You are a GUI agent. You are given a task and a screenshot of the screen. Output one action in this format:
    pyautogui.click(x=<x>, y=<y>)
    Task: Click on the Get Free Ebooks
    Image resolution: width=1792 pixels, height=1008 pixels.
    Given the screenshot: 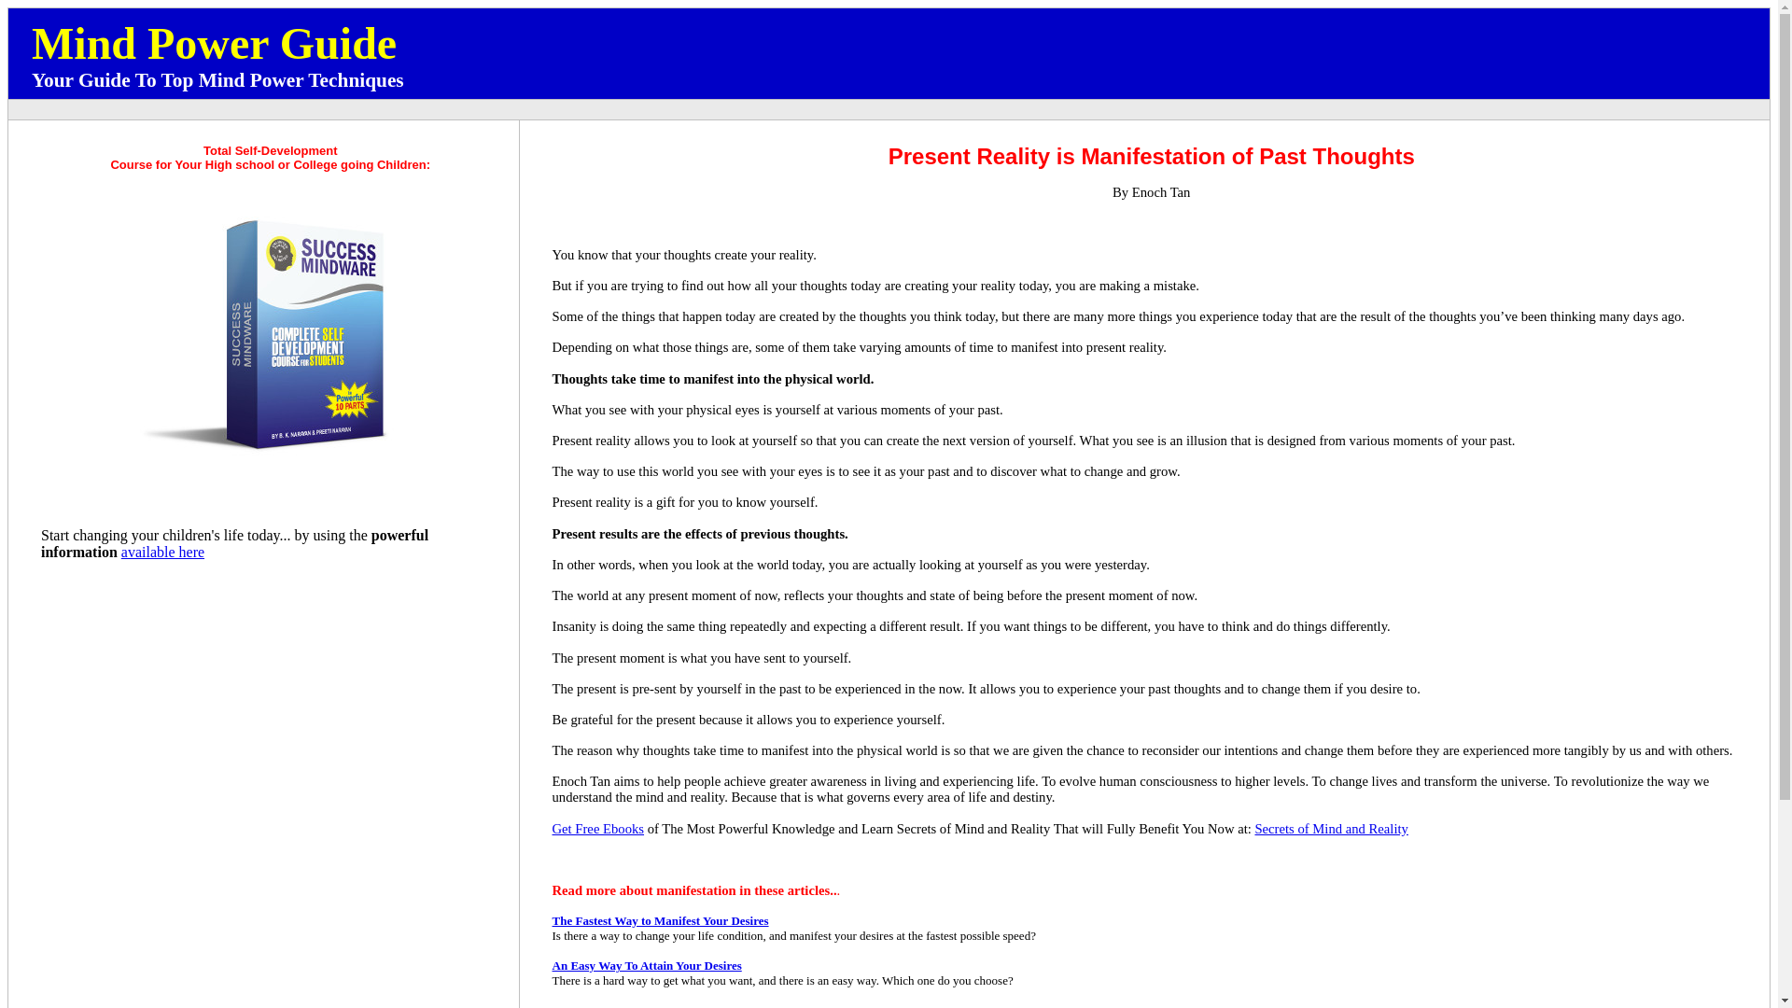 What is the action you would take?
    pyautogui.click(x=598, y=829)
    